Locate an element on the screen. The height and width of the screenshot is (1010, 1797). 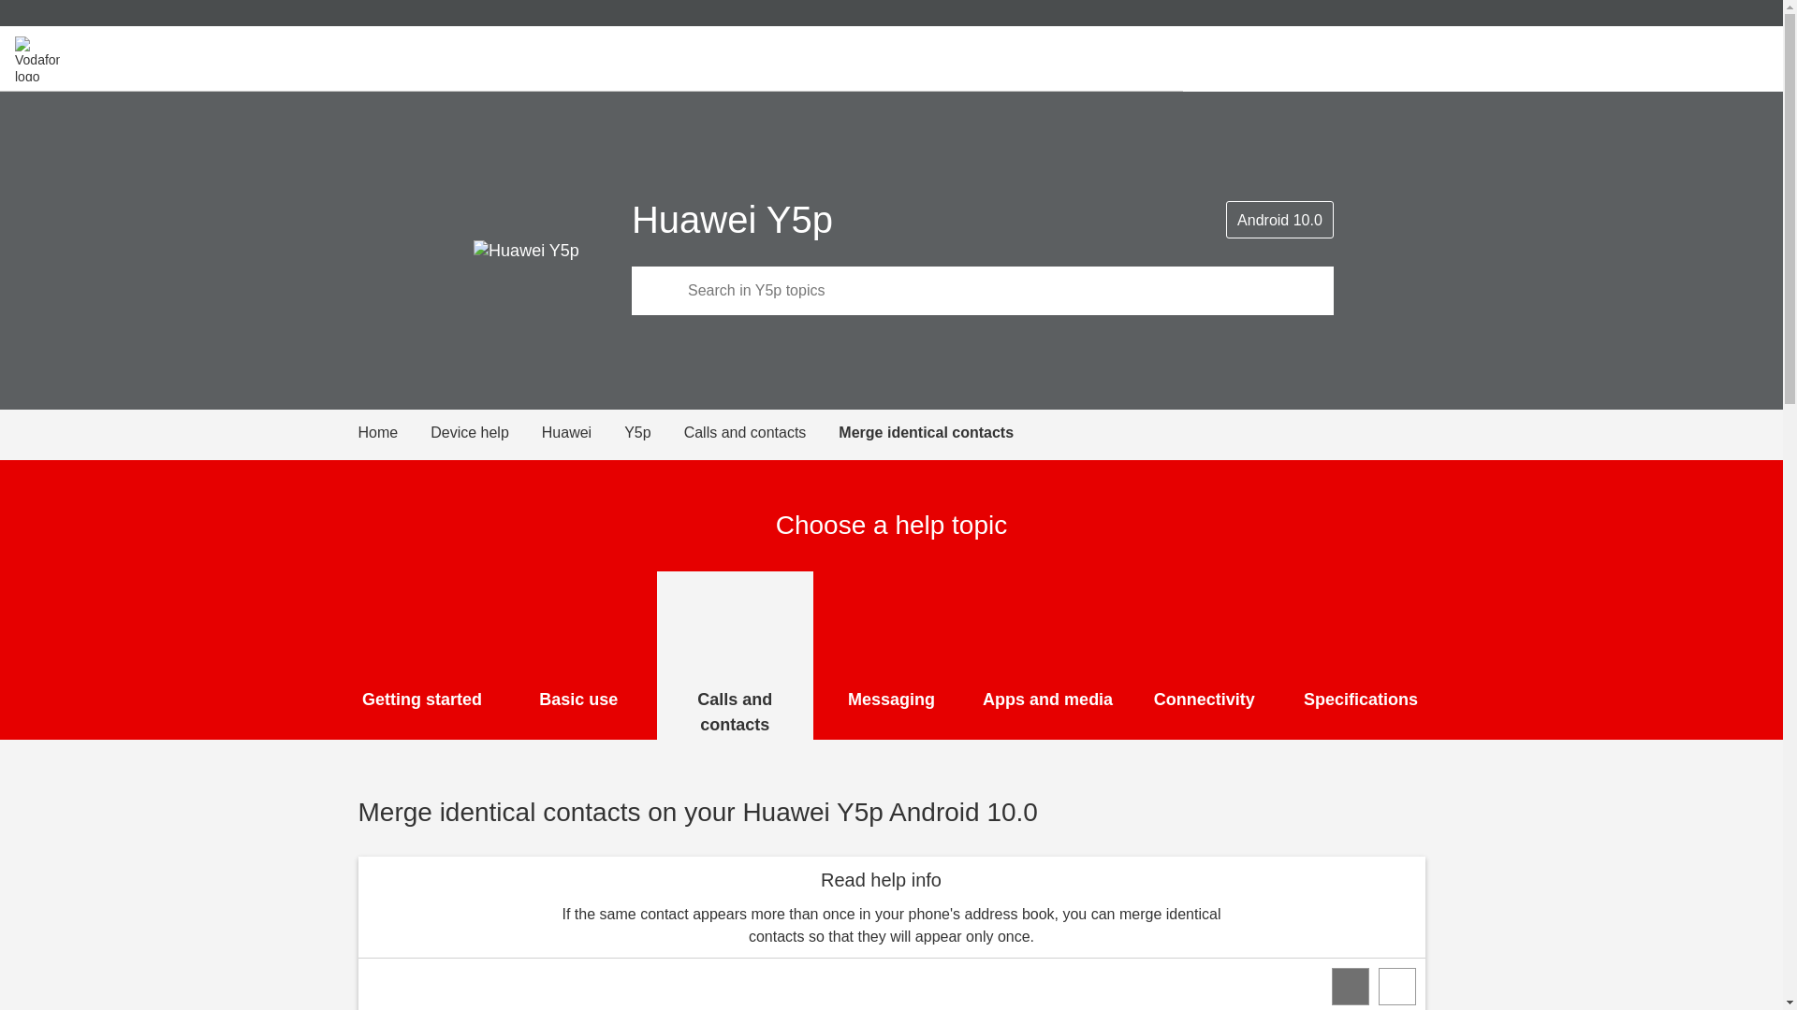
Device help is located at coordinates (487, 433).